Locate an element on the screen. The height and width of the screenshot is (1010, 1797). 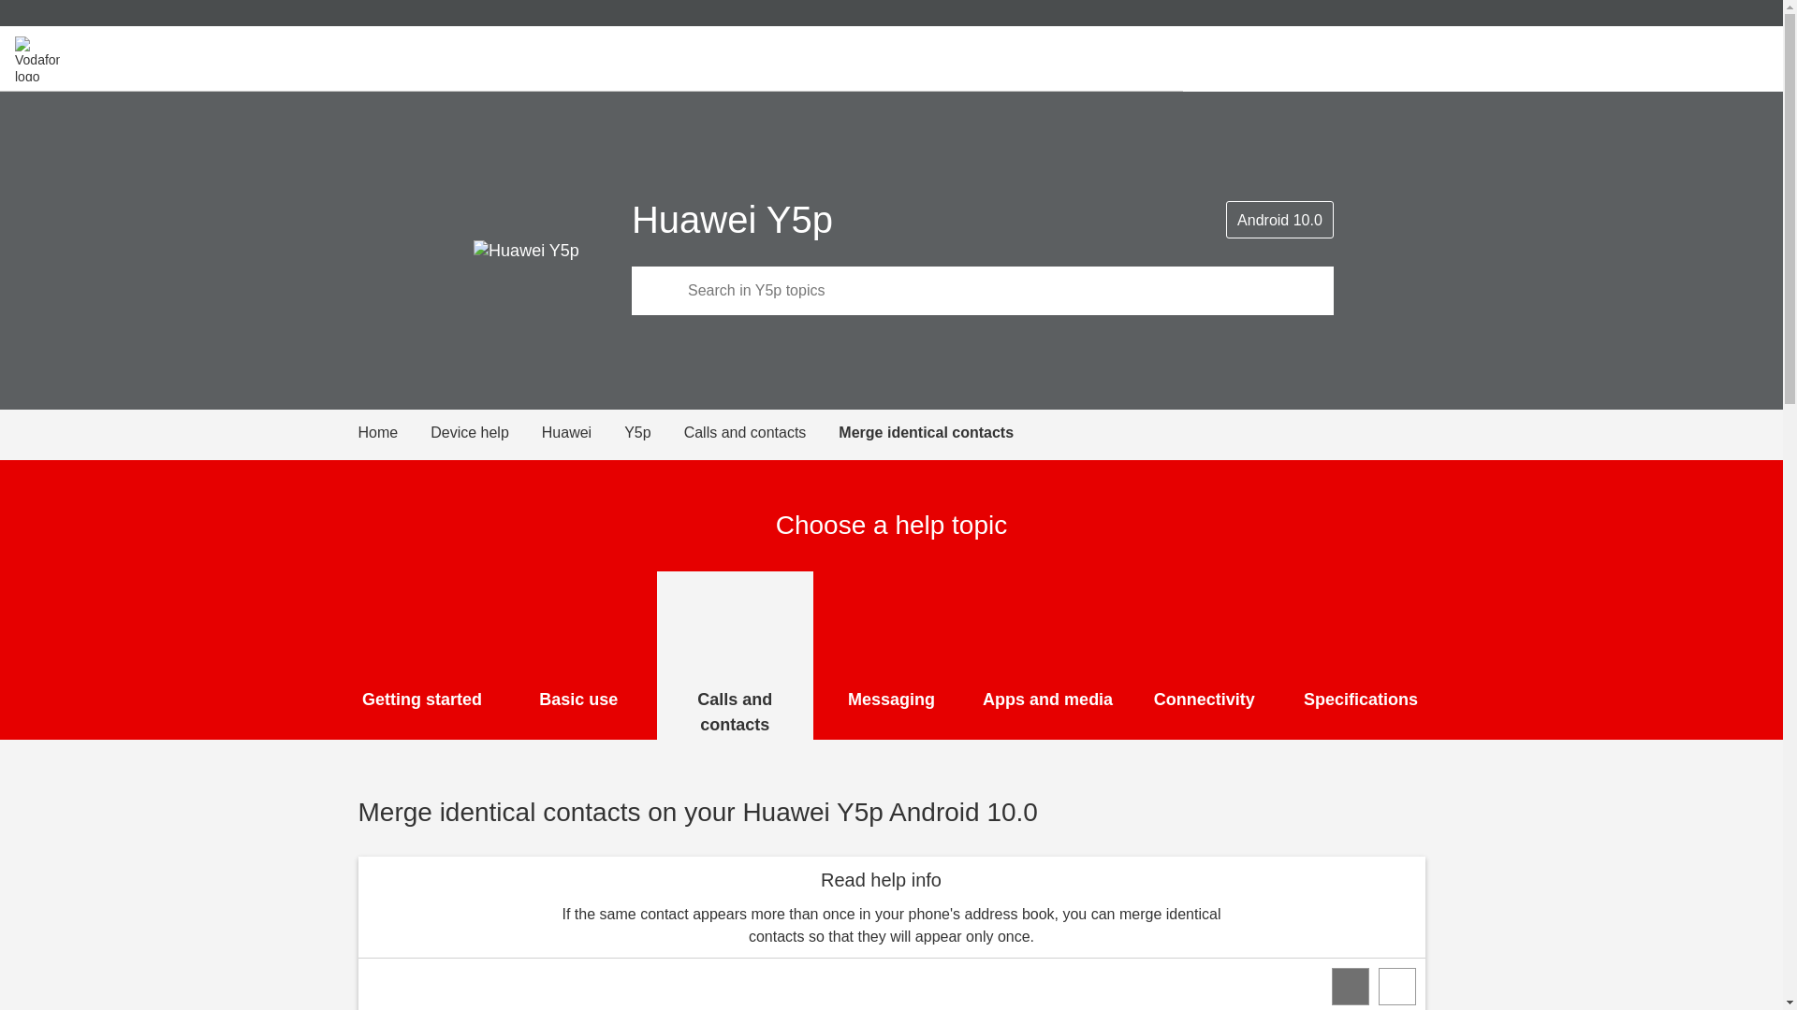
Device help is located at coordinates (487, 433).